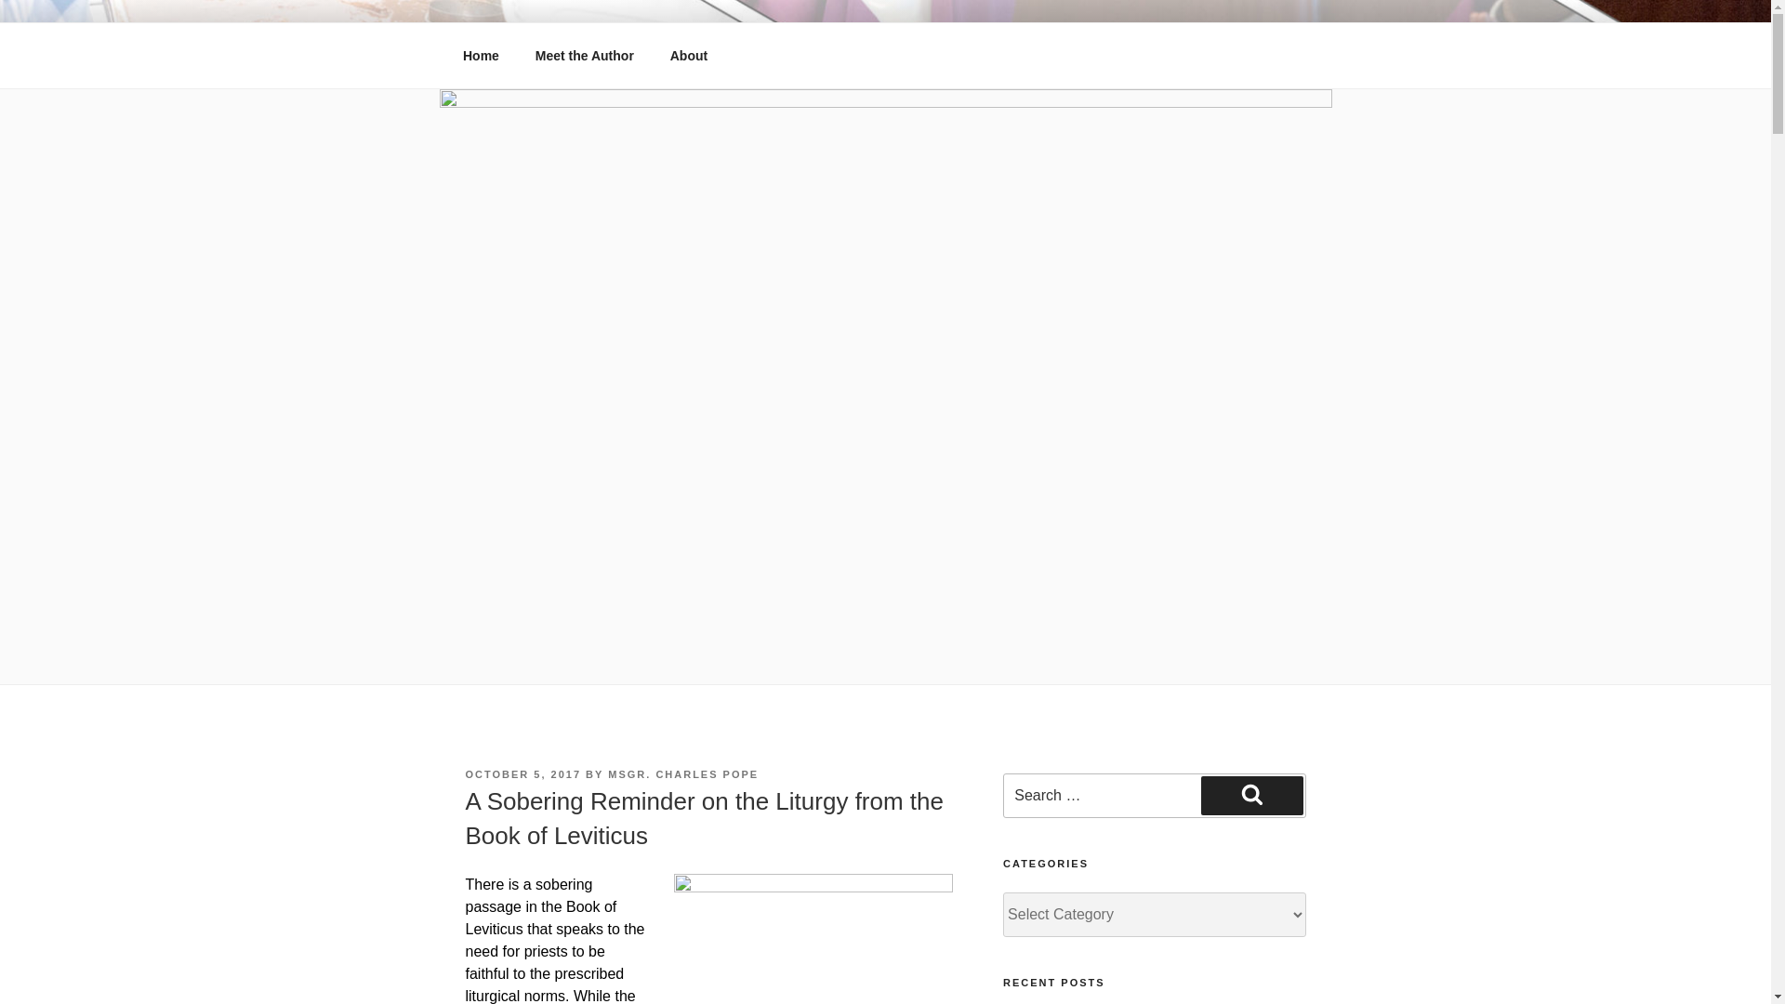  Describe the element at coordinates (584, 56) in the screenshot. I see `Meet the Author` at that location.